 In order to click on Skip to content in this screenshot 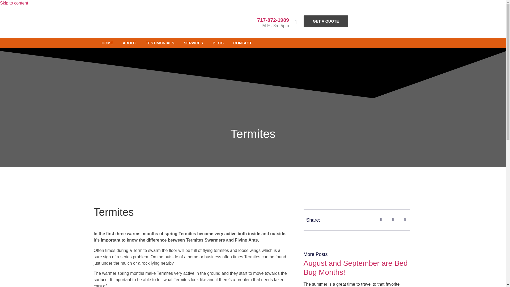, I will do `click(14, 3)`.